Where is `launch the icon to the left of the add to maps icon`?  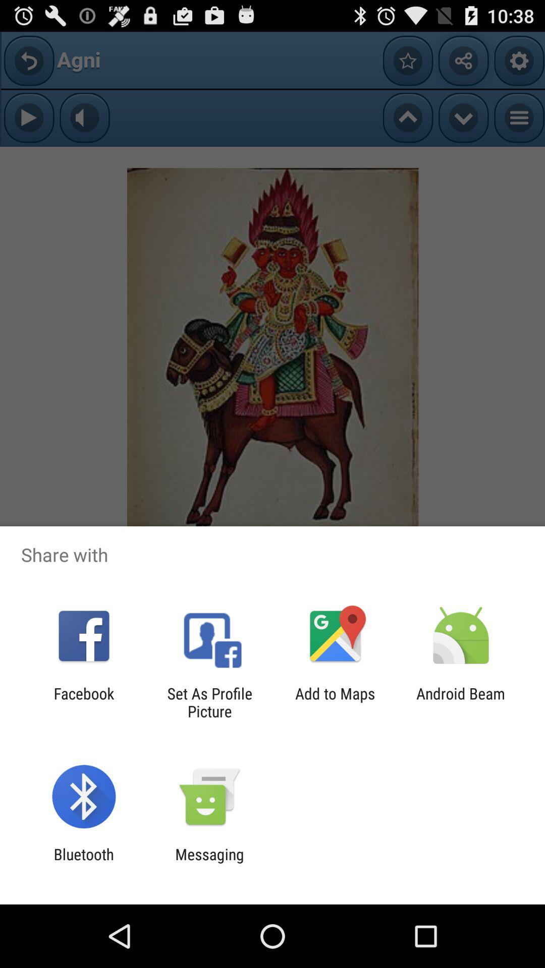
launch the icon to the left of the add to maps icon is located at coordinates (209, 702).